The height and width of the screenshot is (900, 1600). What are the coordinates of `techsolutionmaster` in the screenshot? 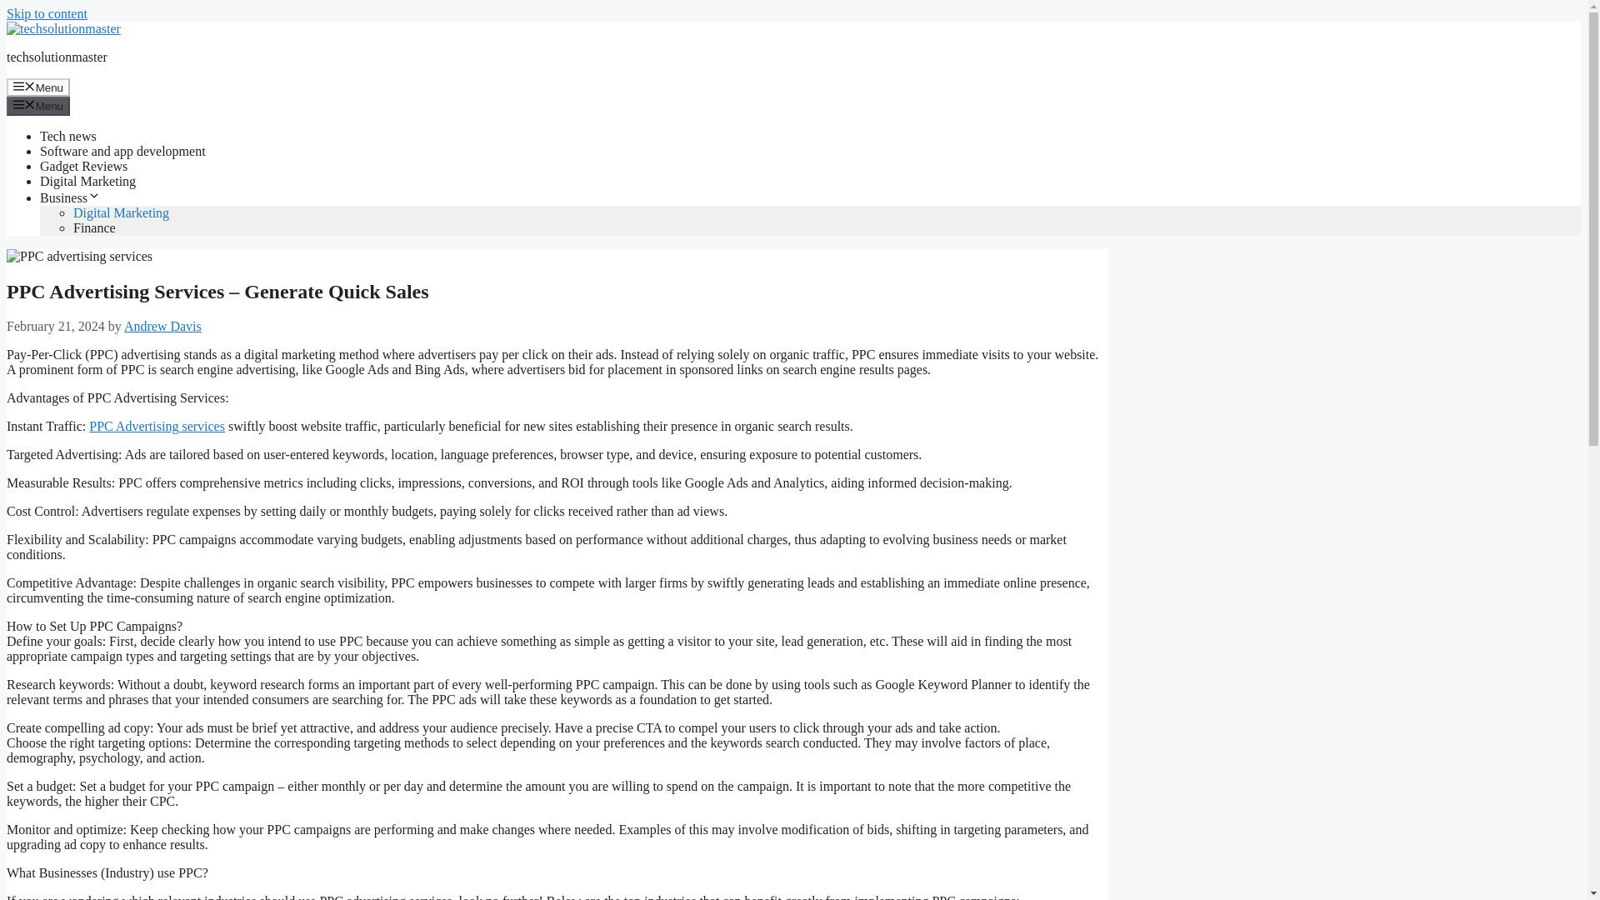 It's located at (57, 57).